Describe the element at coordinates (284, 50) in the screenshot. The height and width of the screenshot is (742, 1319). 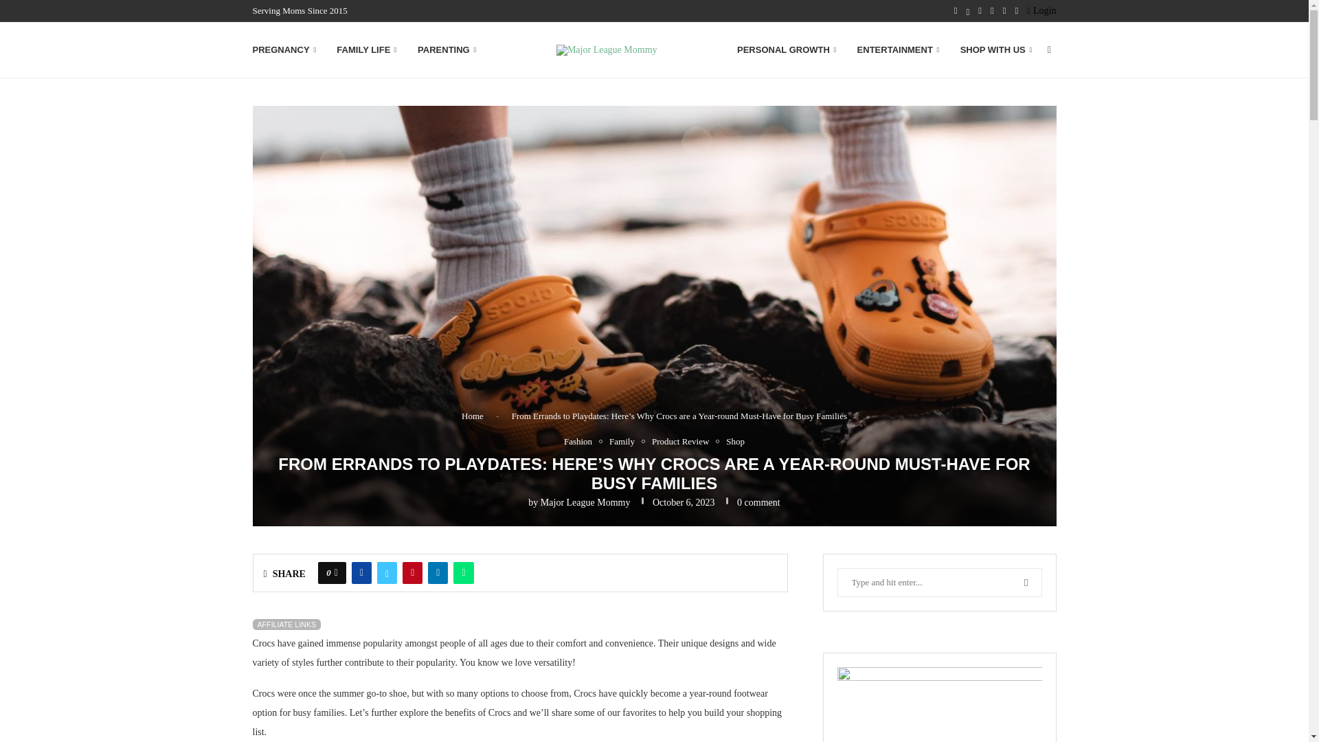
I see `PREGNANCY` at that location.